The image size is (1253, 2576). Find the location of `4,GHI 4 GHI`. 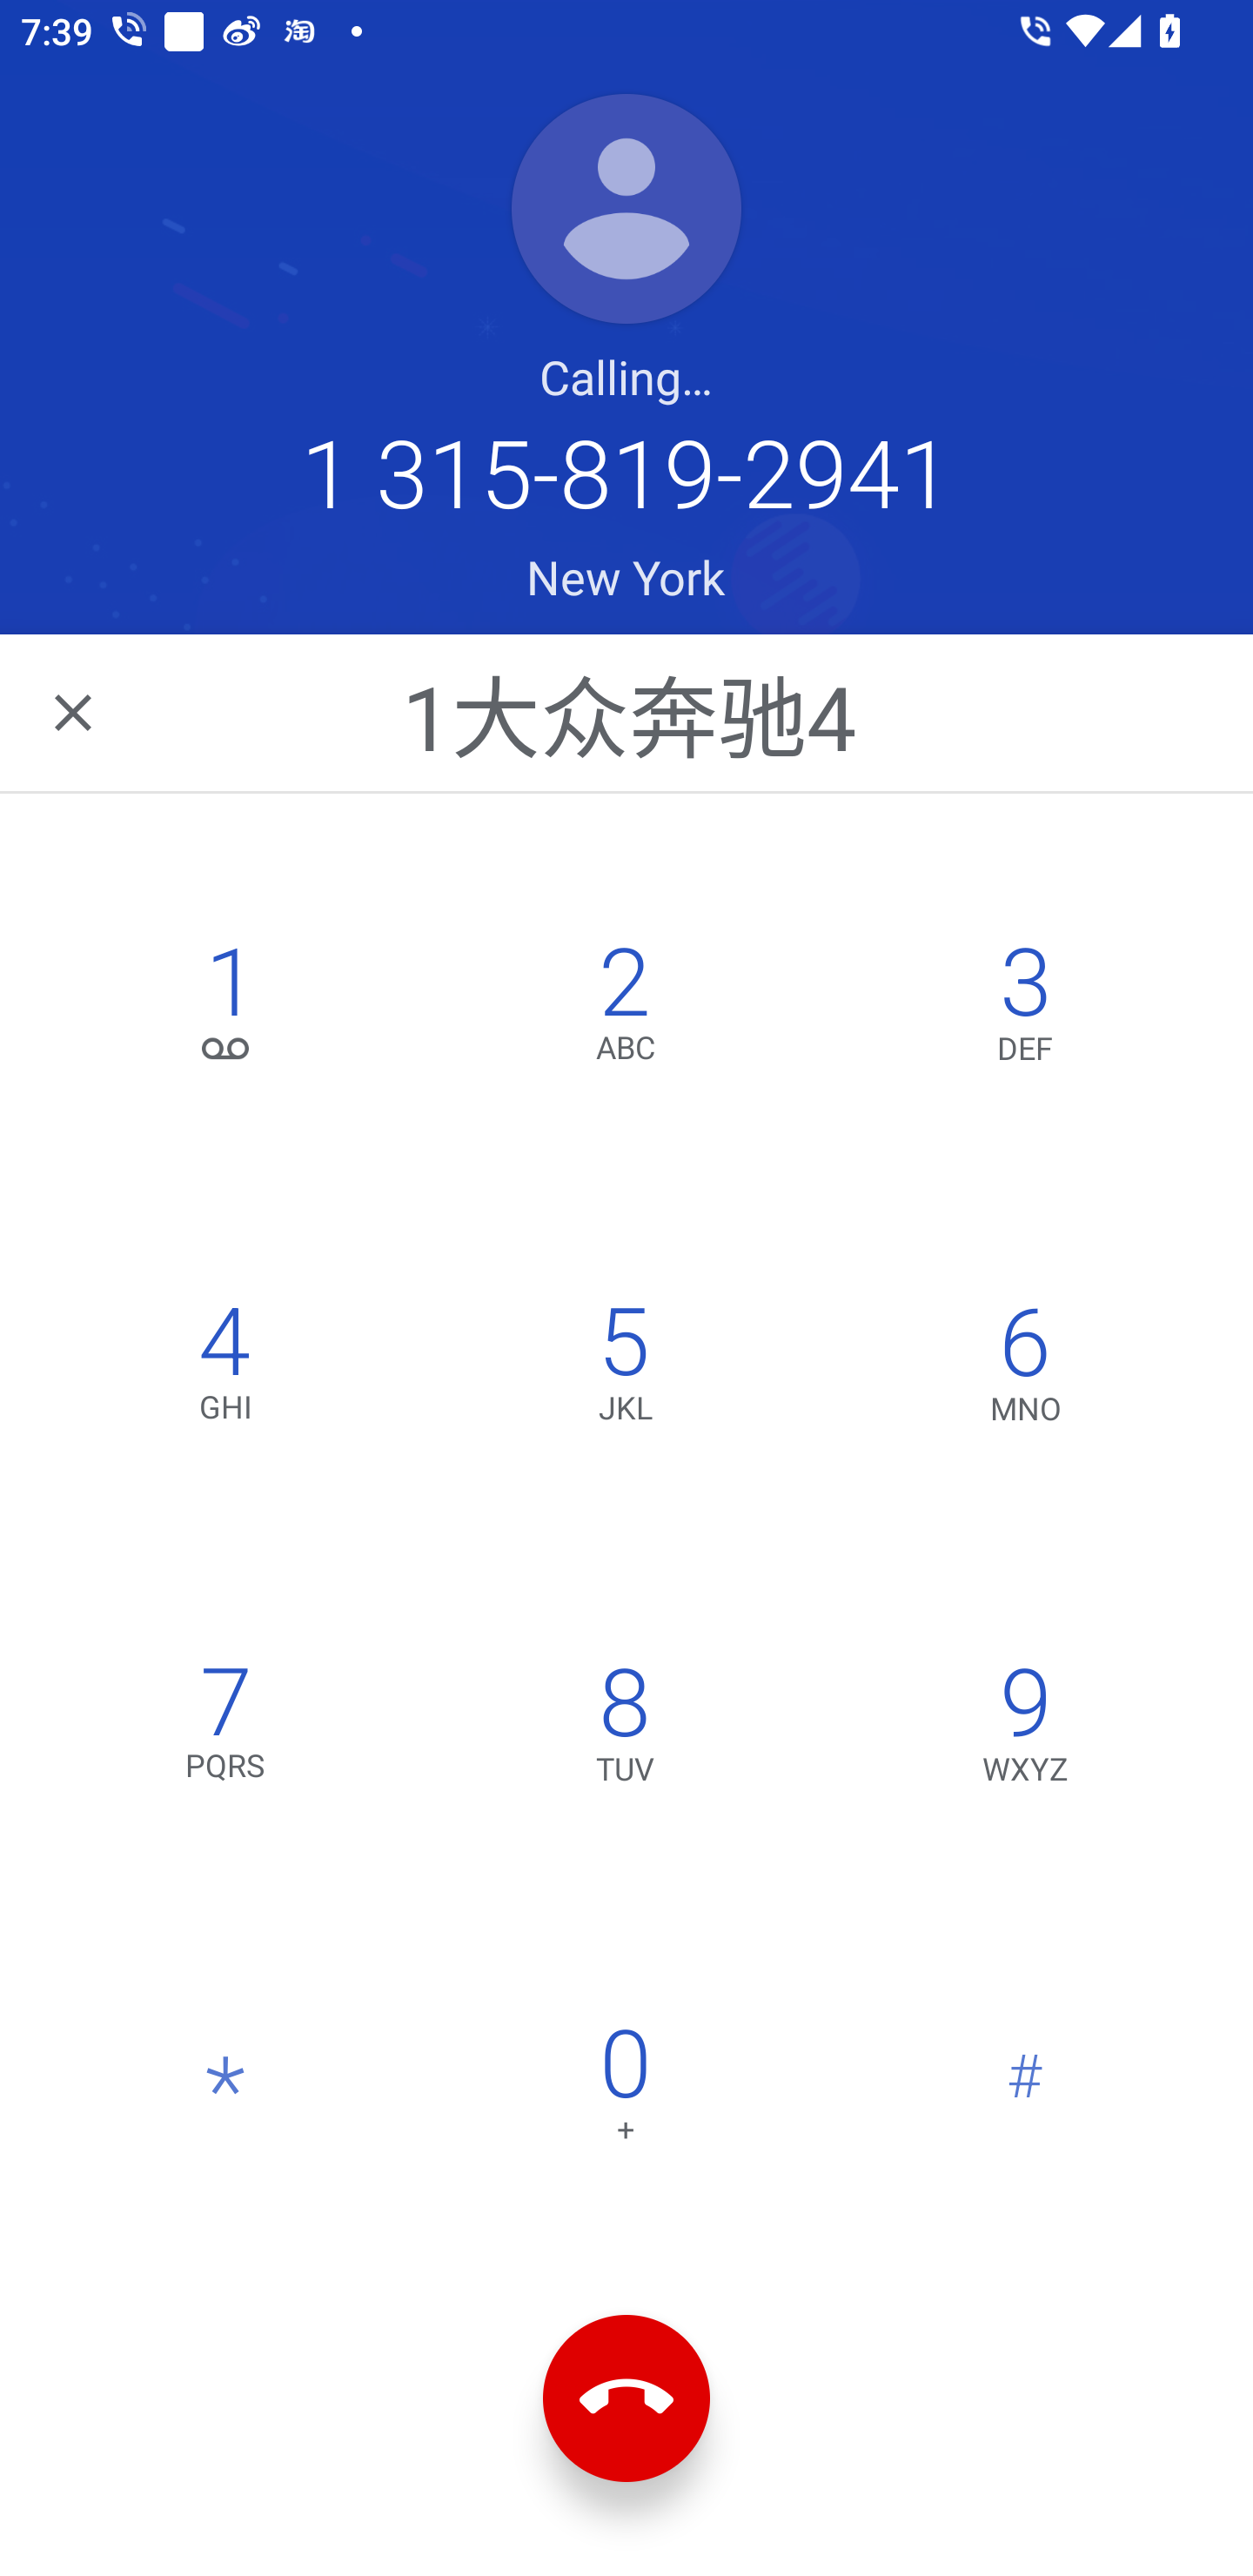

4,GHI 4 GHI is located at coordinates (226, 1370).